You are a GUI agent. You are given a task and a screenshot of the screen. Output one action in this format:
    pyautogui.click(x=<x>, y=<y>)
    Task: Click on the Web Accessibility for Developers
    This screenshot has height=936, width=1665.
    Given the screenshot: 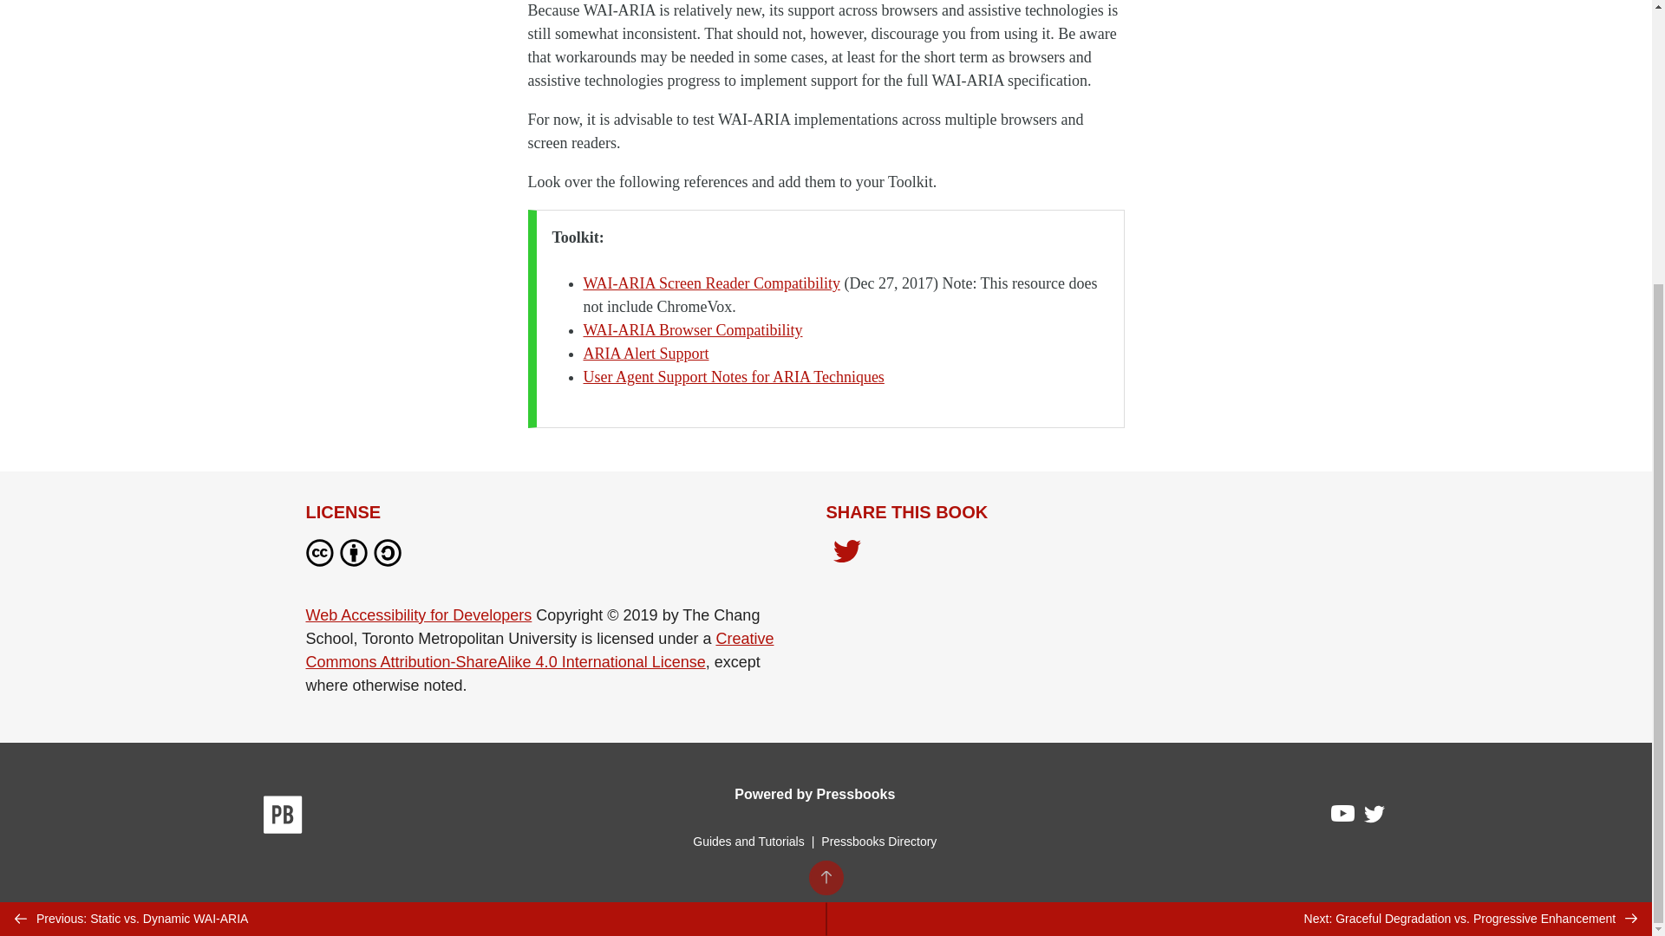 What is the action you would take?
    pyautogui.click(x=418, y=615)
    